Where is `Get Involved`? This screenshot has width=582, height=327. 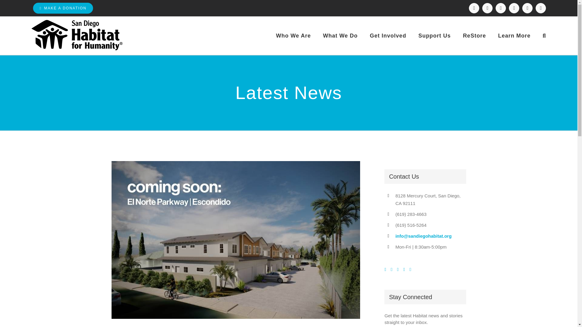 Get Involved is located at coordinates (388, 36).